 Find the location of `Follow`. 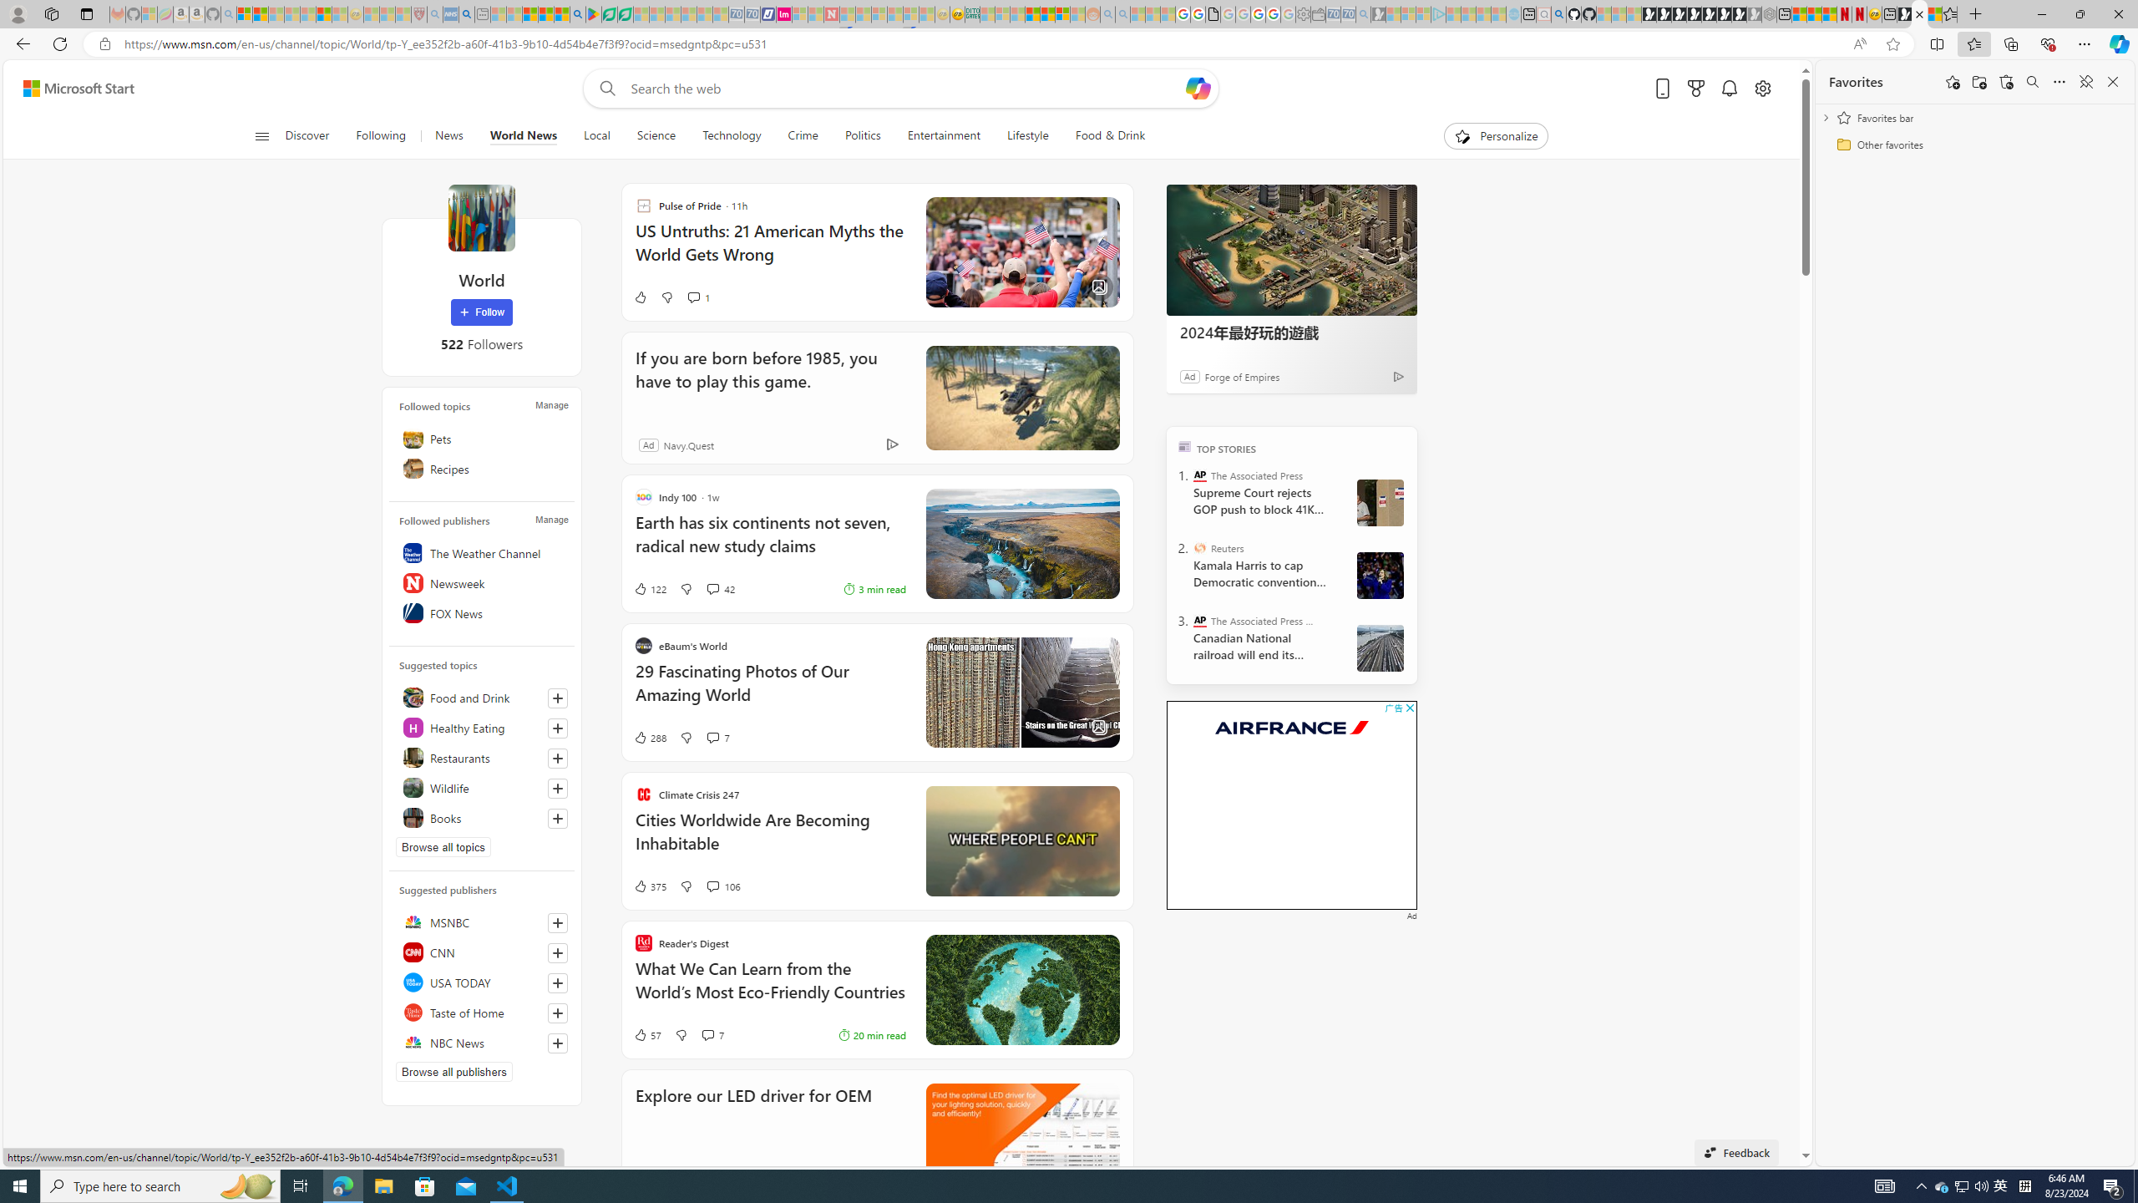

Follow is located at coordinates (482, 312).